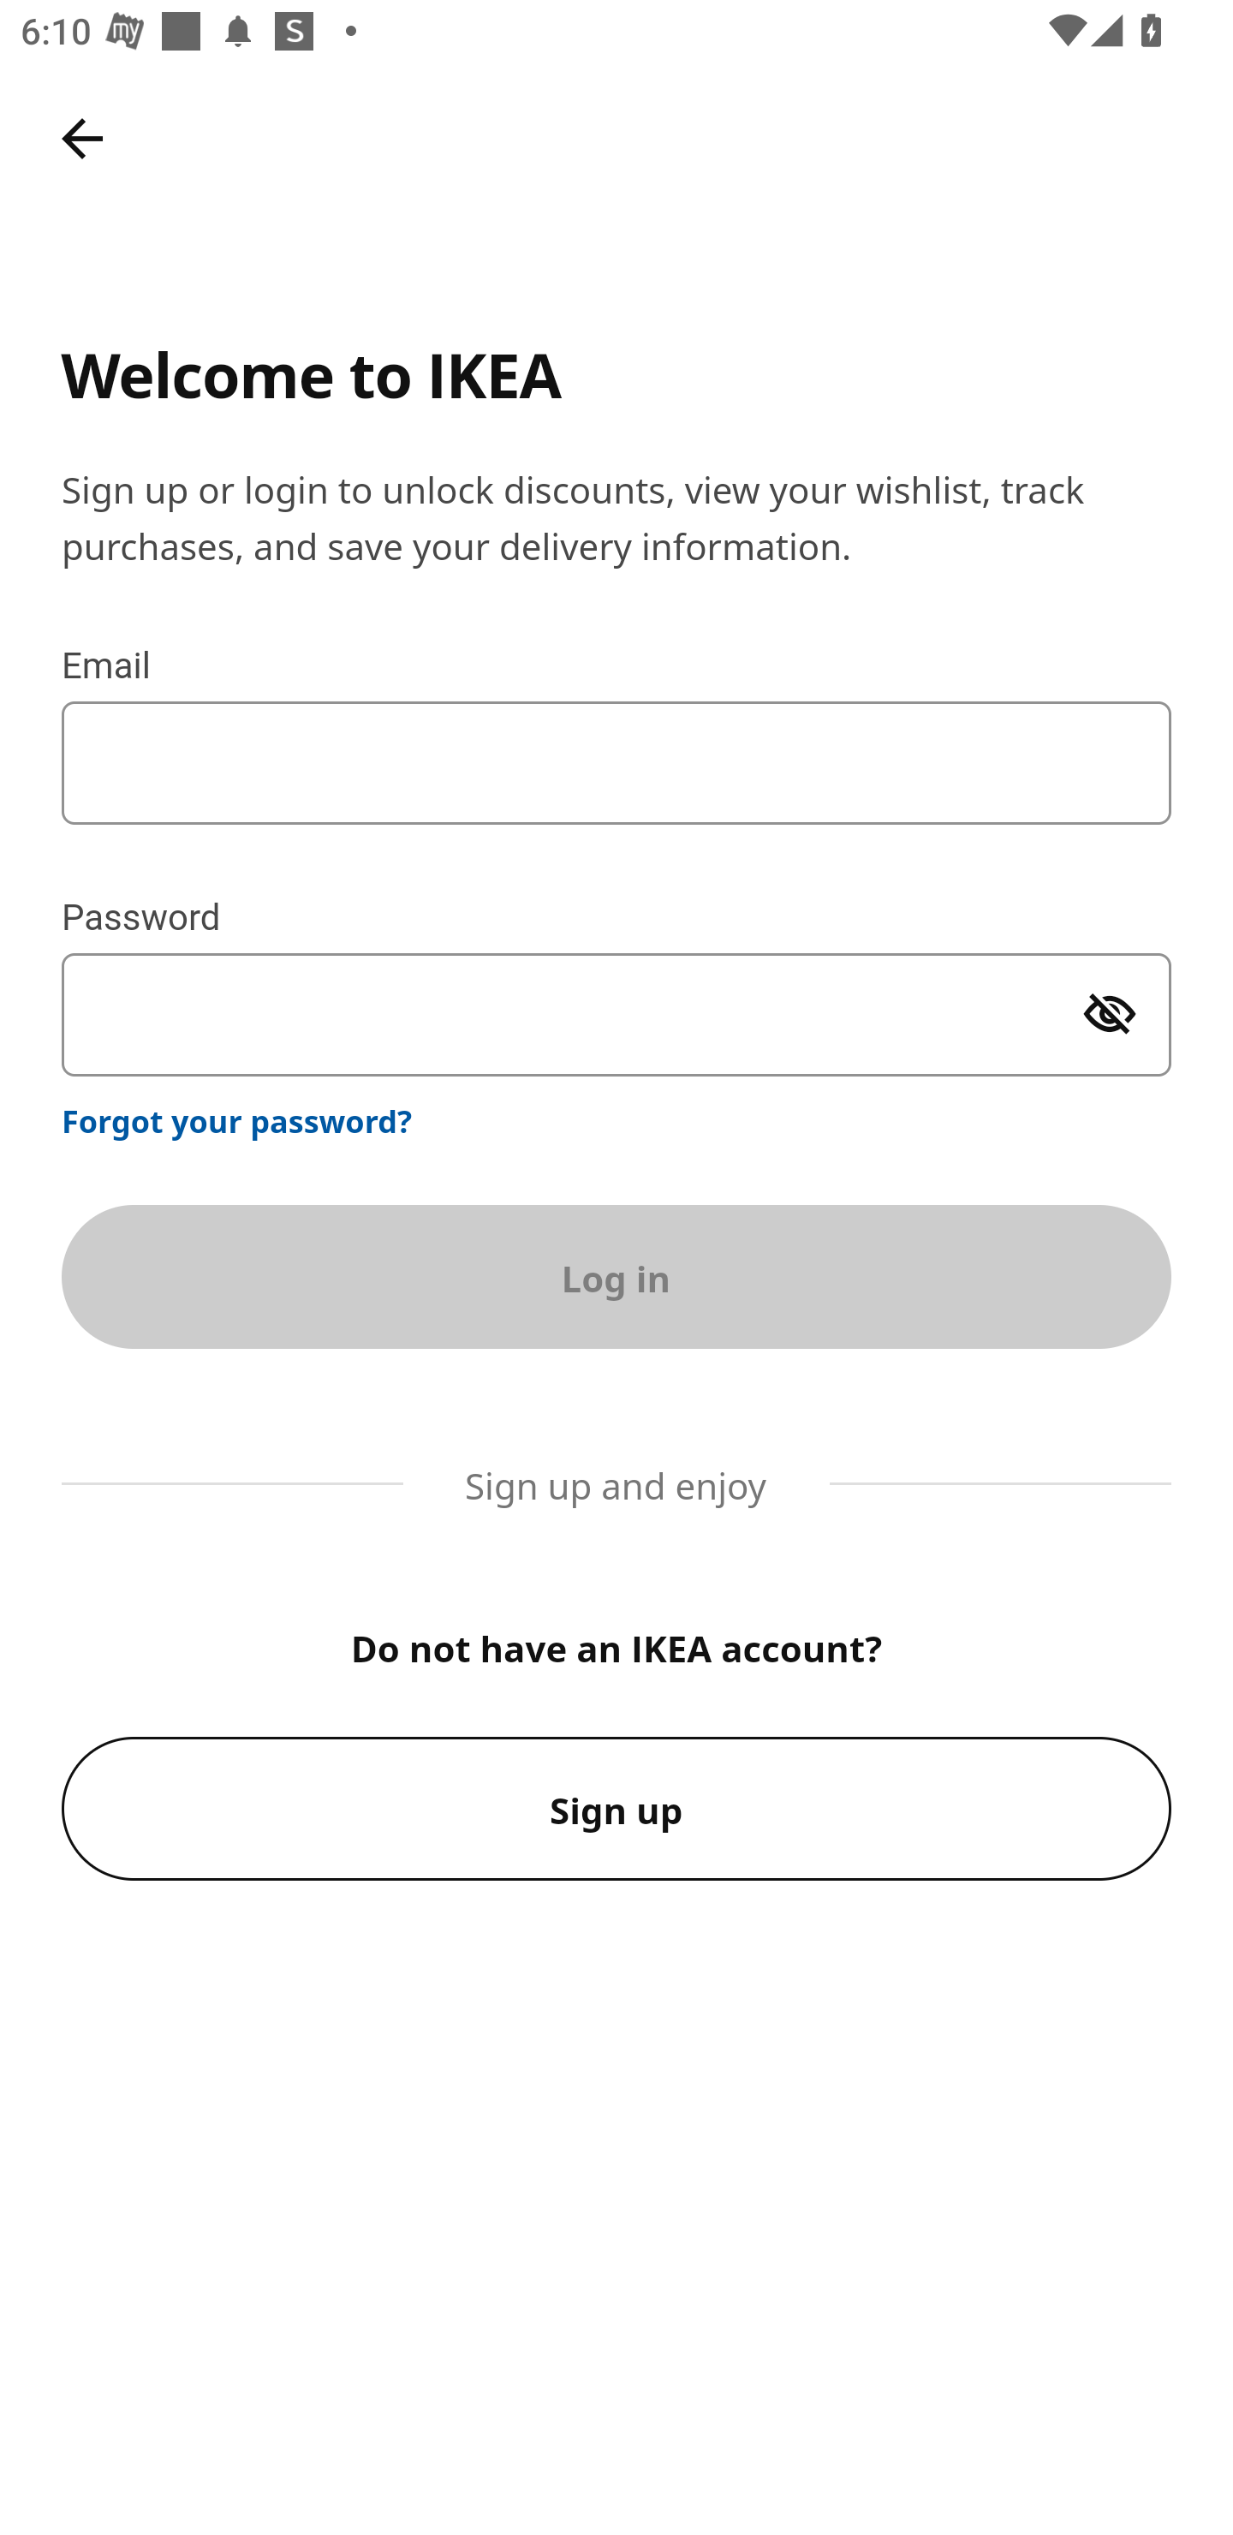 The width and height of the screenshot is (1233, 2535). What do you see at coordinates (616, 1276) in the screenshot?
I see `Log in` at bounding box center [616, 1276].